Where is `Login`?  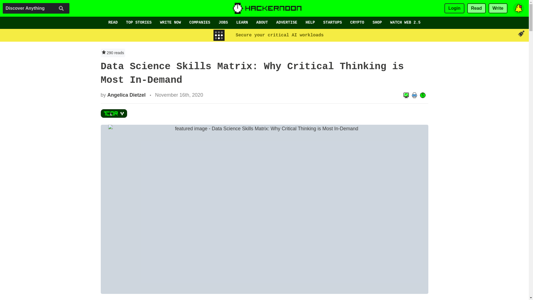 Login is located at coordinates (454, 8).